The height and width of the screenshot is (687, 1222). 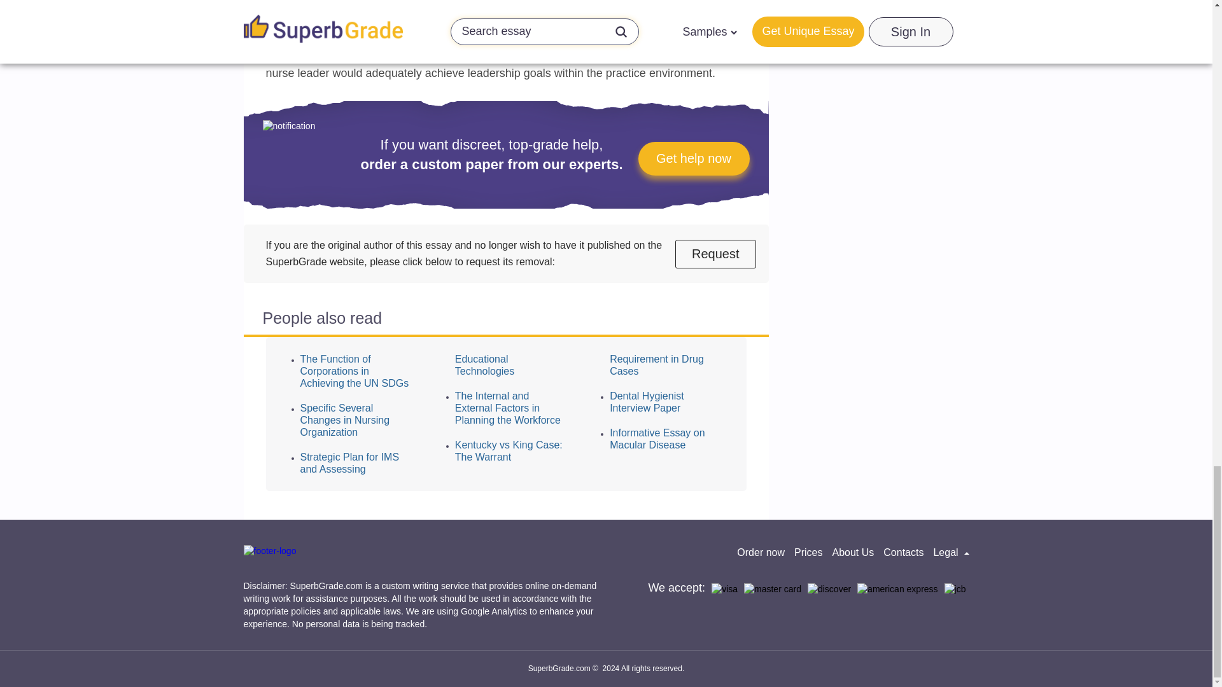 I want to click on visa, so click(x=724, y=589).